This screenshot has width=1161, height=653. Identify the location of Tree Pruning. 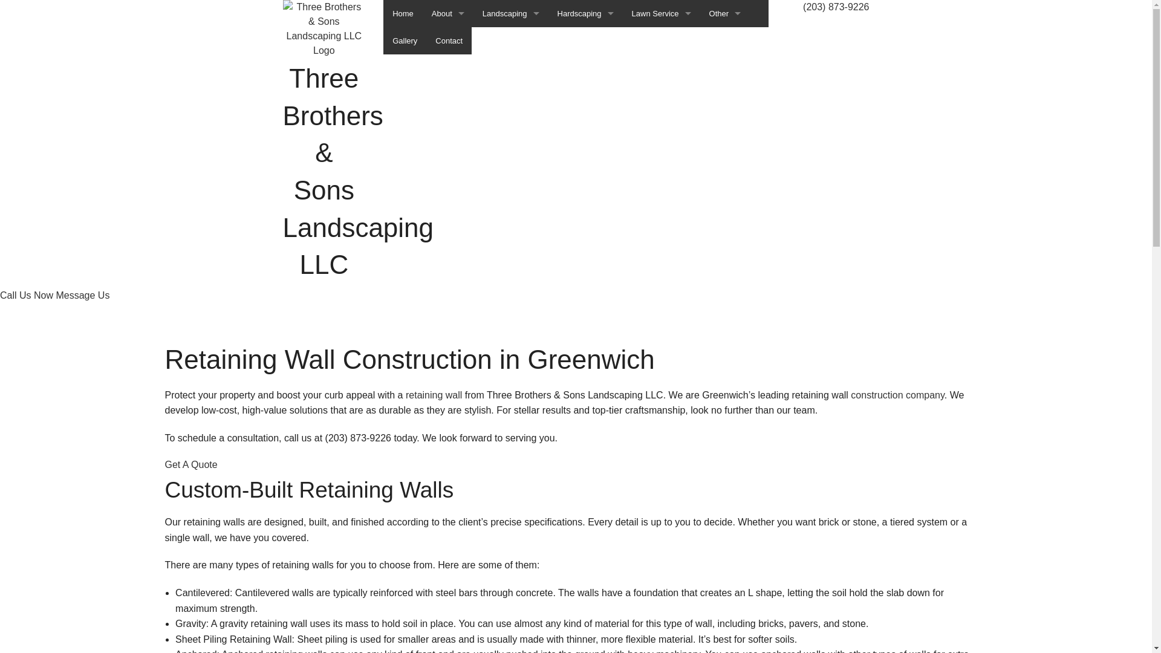
(726, 285).